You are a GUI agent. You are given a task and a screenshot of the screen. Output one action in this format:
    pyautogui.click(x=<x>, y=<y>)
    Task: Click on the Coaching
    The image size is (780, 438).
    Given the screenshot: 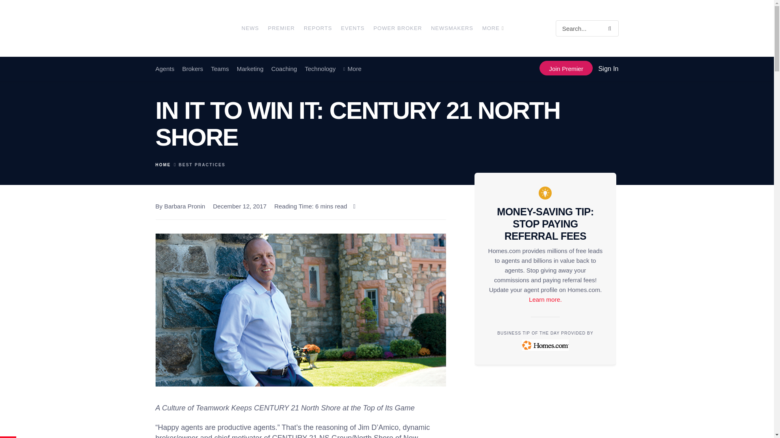 What is the action you would take?
    pyautogui.click(x=284, y=69)
    